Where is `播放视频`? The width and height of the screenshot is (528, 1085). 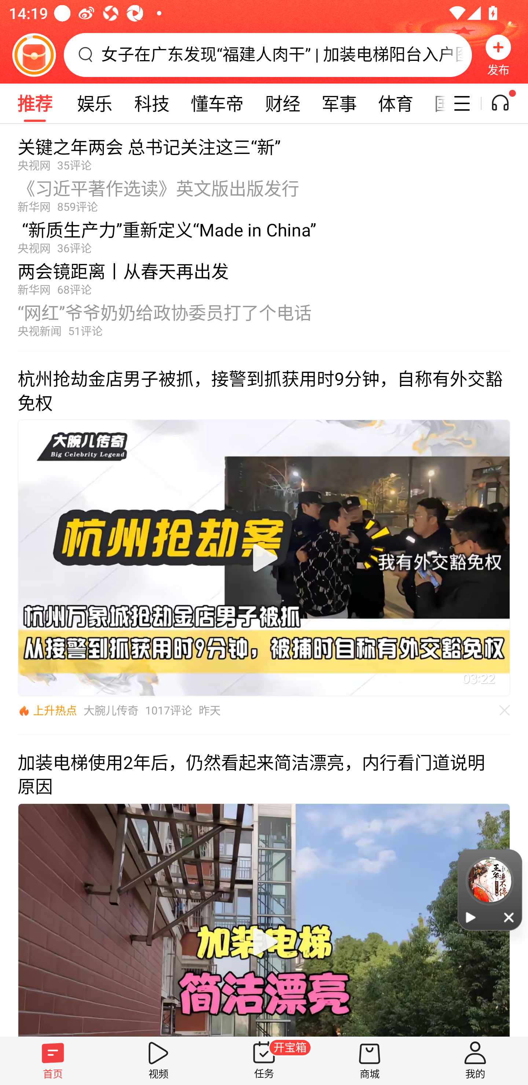
播放视频 is located at coordinates (264, 942).